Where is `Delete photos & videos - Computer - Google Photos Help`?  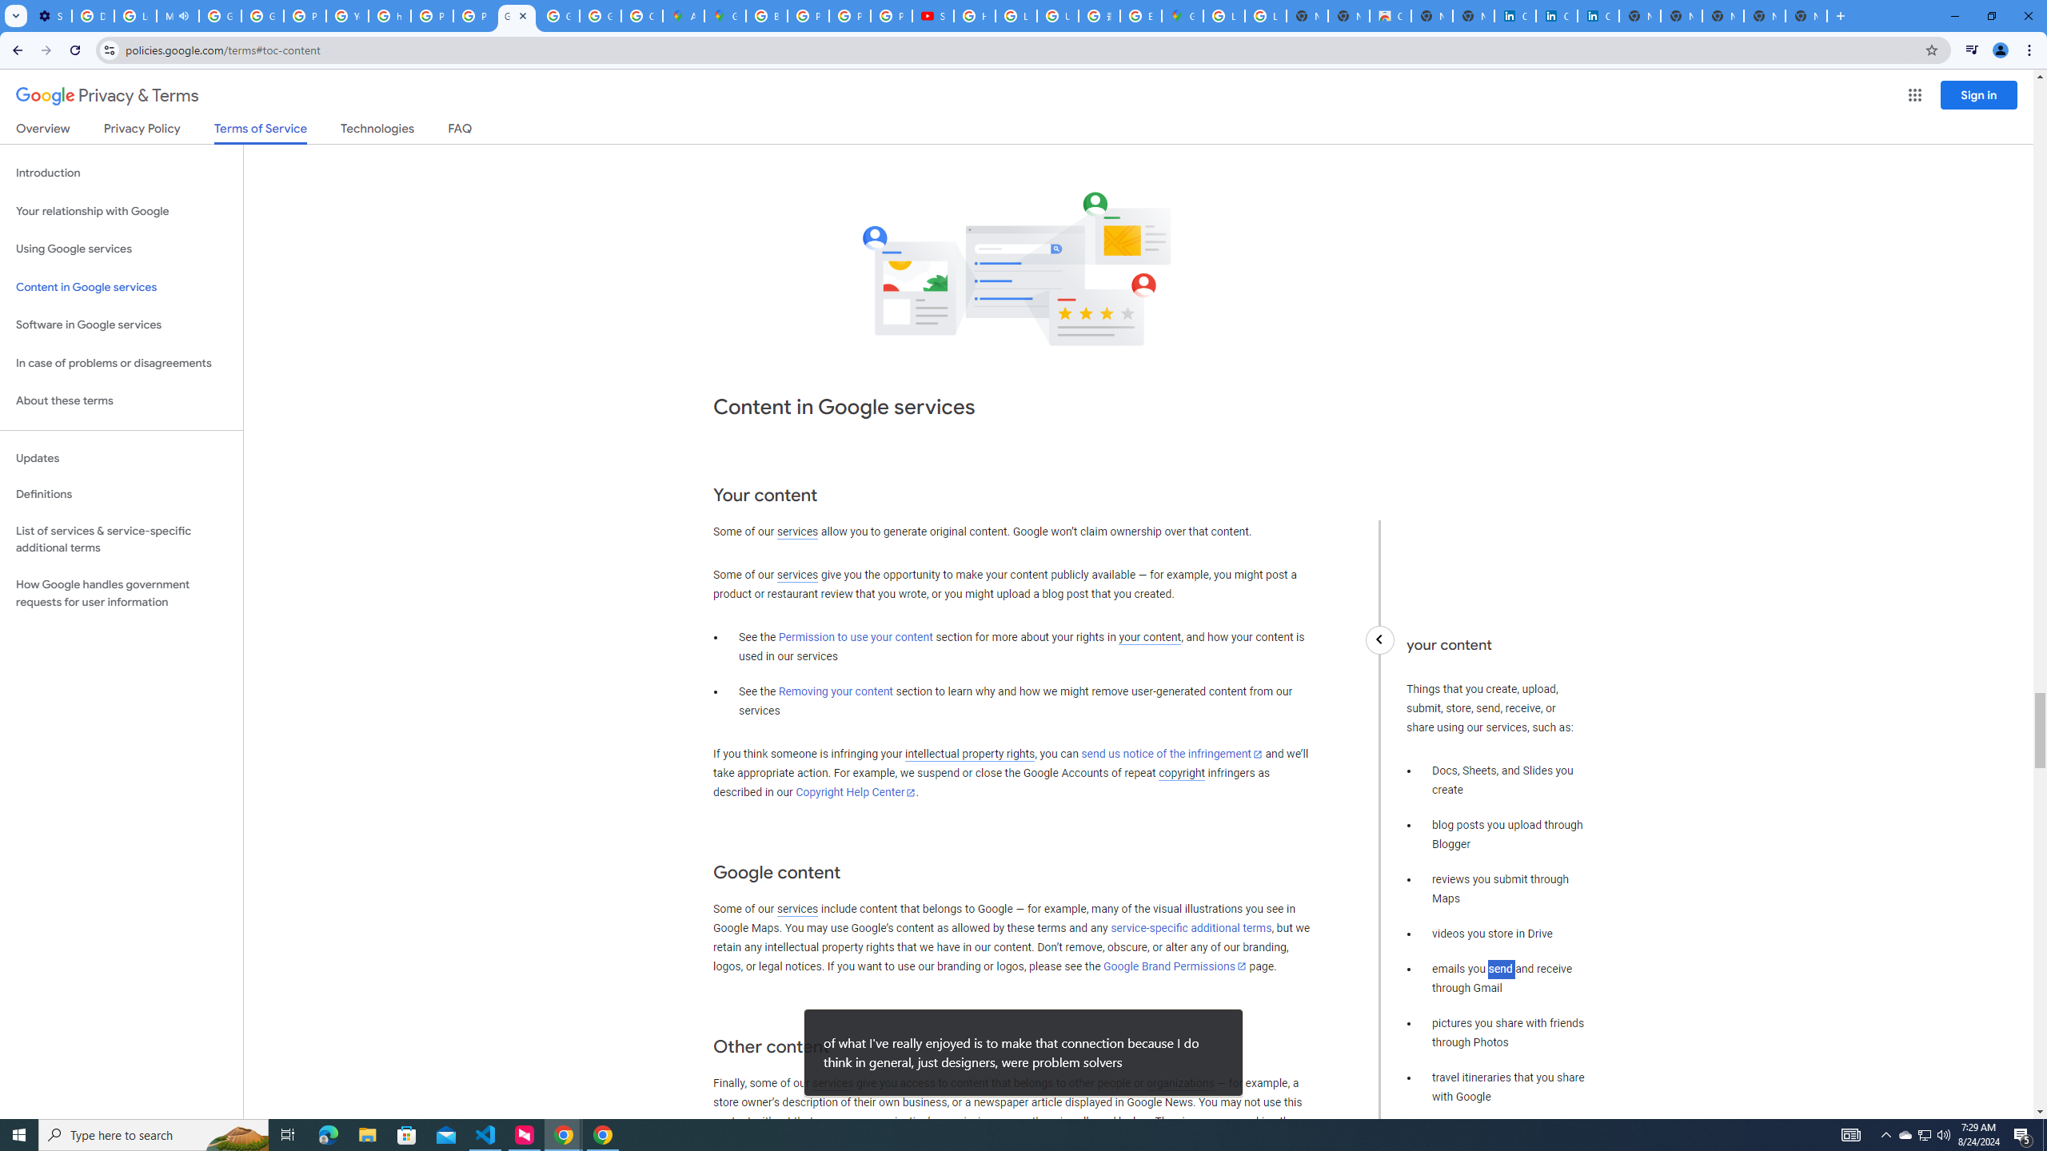 Delete photos & videos - Computer - Google Photos Help is located at coordinates (93, 16).